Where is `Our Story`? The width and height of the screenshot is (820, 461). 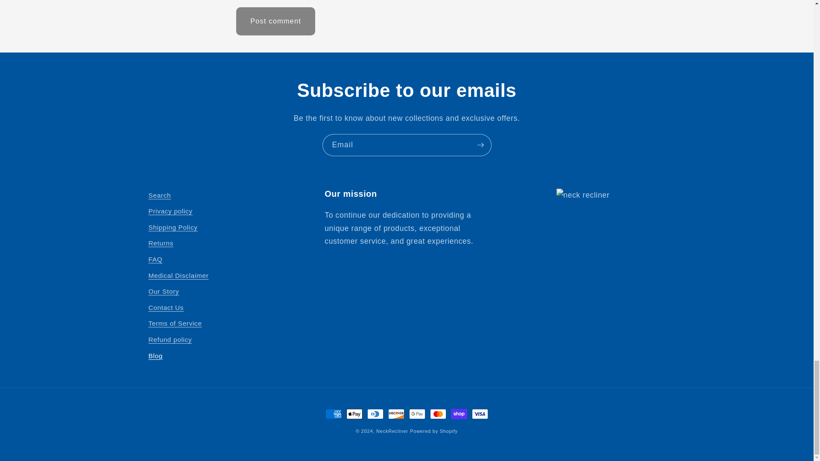 Our Story is located at coordinates (164, 292).